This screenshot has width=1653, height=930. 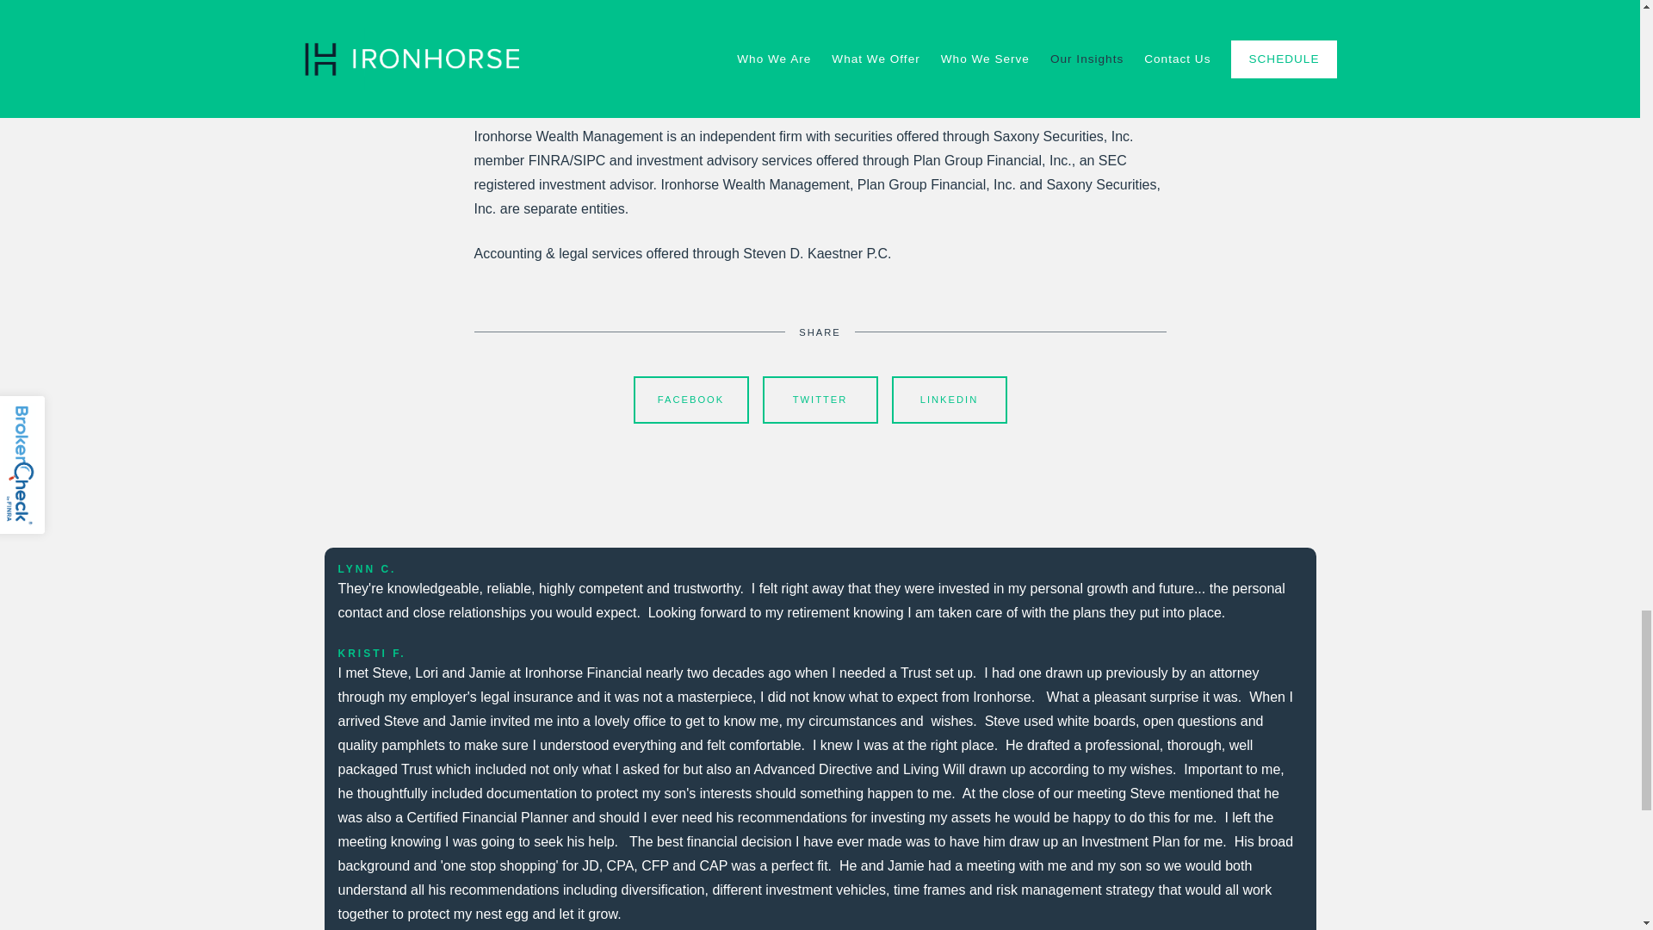 What do you see at coordinates (820, 400) in the screenshot?
I see `TWITTER` at bounding box center [820, 400].